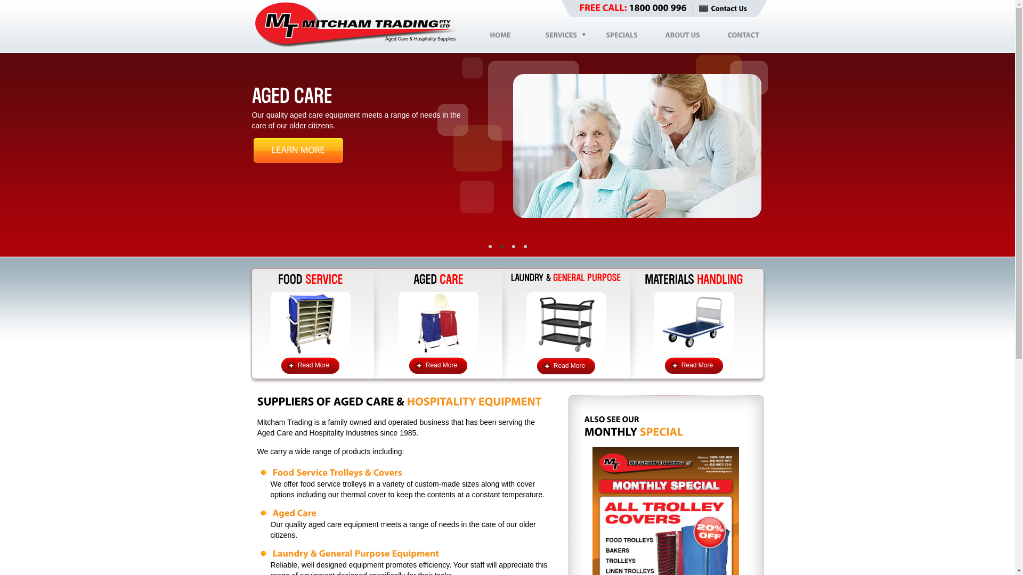 Image resolution: width=1023 pixels, height=575 pixels. What do you see at coordinates (513, 247) in the screenshot?
I see `2` at bounding box center [513, 247].